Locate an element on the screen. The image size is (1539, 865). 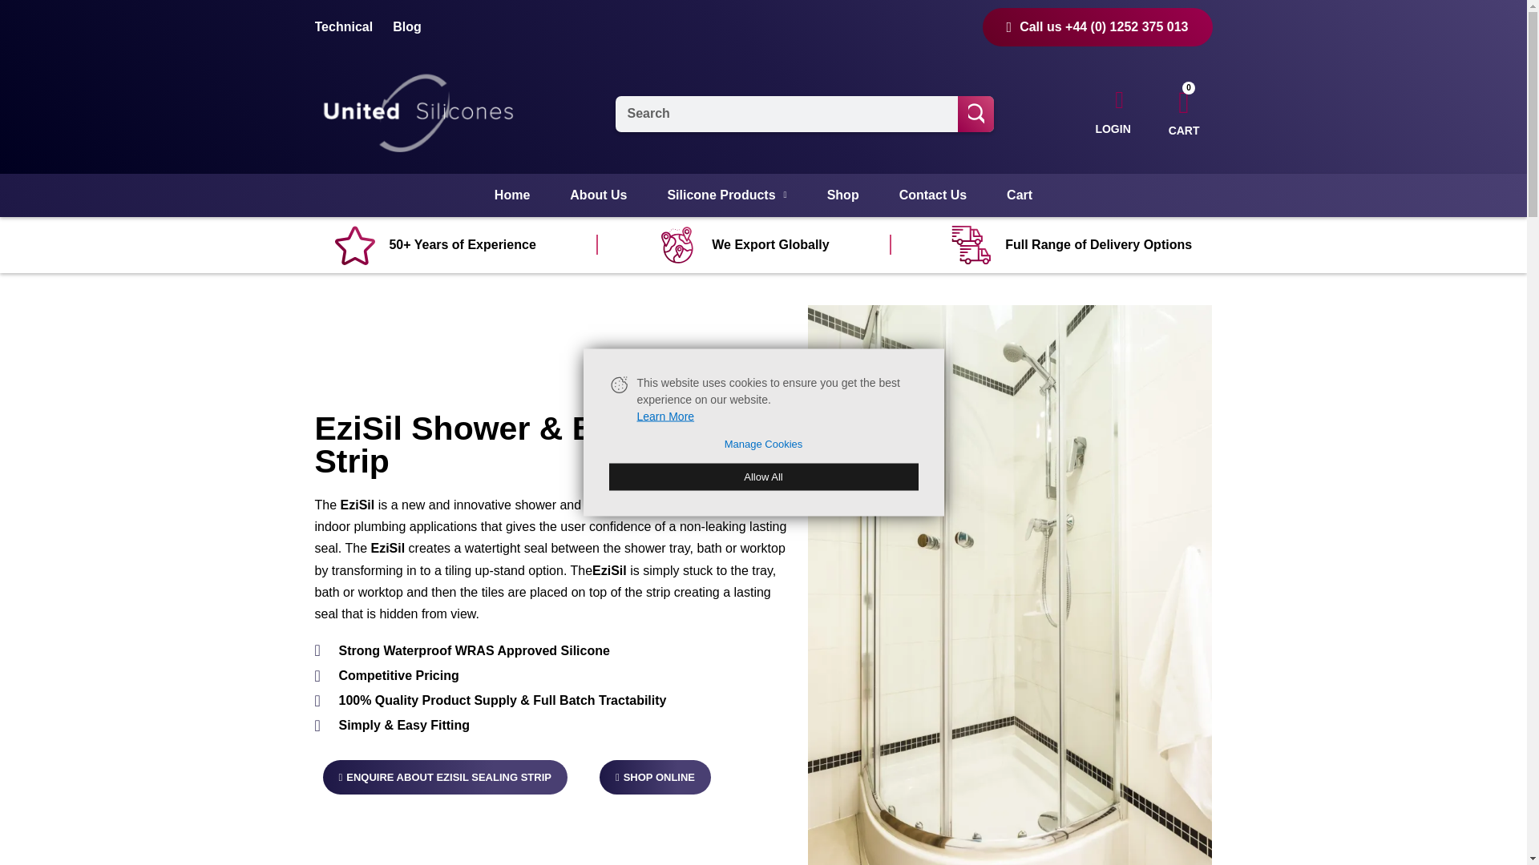
Home is located at coordinates (511, 195).